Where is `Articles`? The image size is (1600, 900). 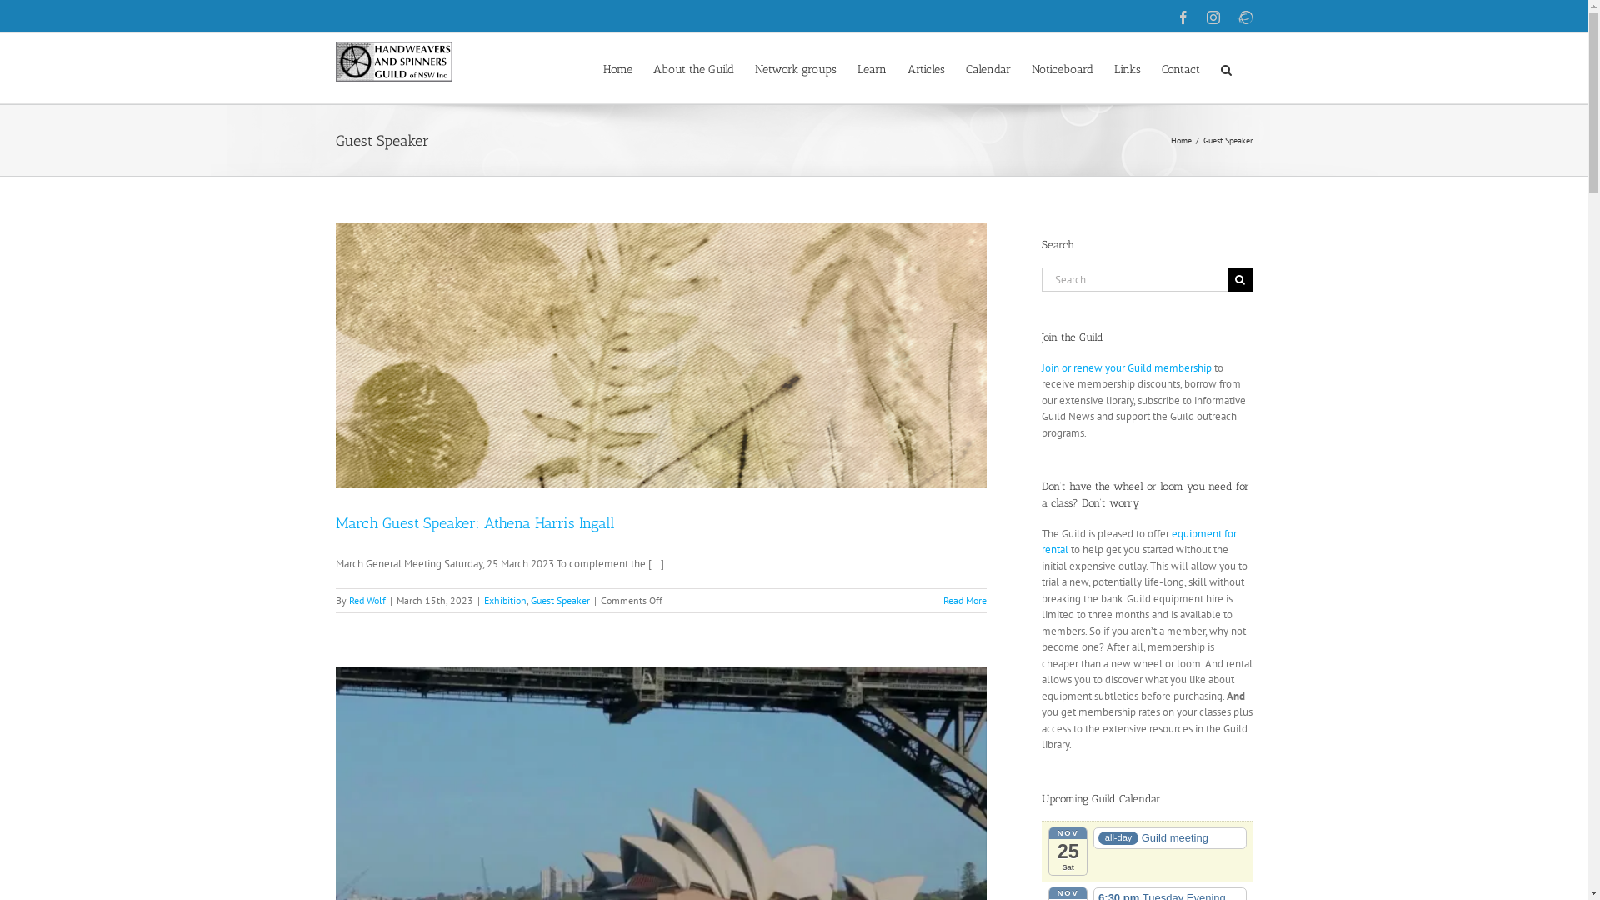
Articles is located at coordinates (925, 68).